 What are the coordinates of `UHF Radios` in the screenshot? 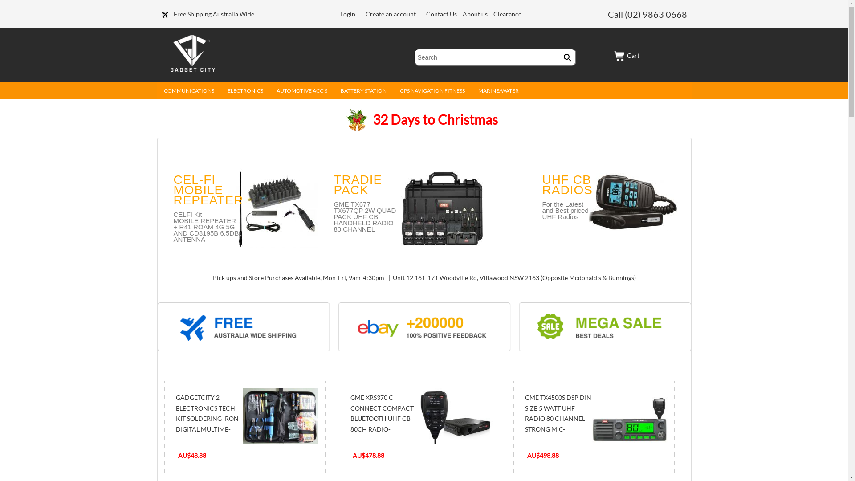 It's located at (566, 220).